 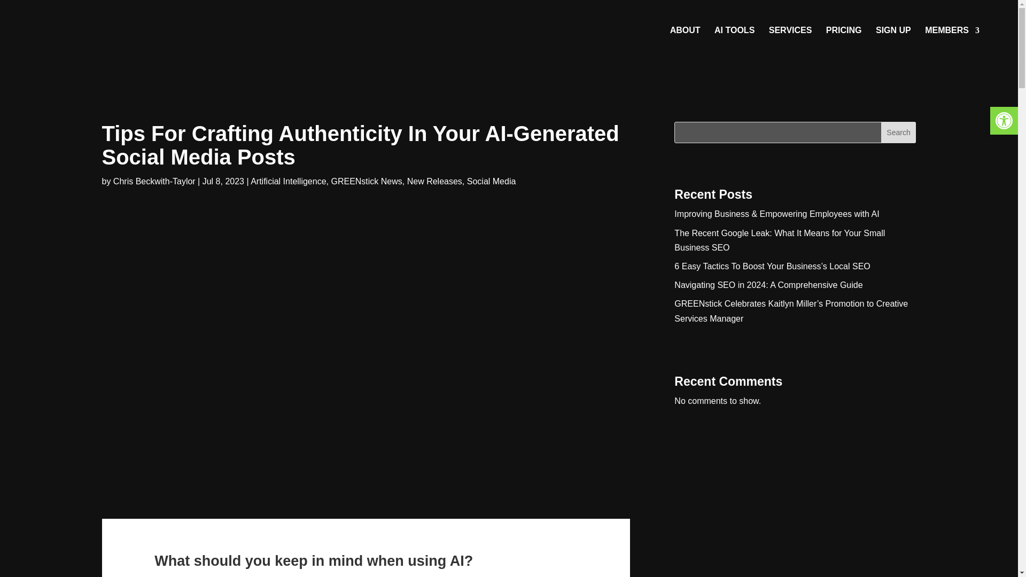 What do you see at coordinates (1004, 120) in the screenshot?
I see `Accessibility Tools` at bounding box center [1004, 120].